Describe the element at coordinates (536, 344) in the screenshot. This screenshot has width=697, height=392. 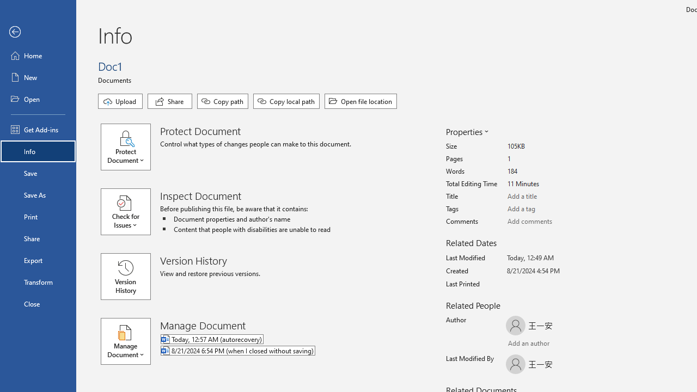
I see `Verify Names` at that location.